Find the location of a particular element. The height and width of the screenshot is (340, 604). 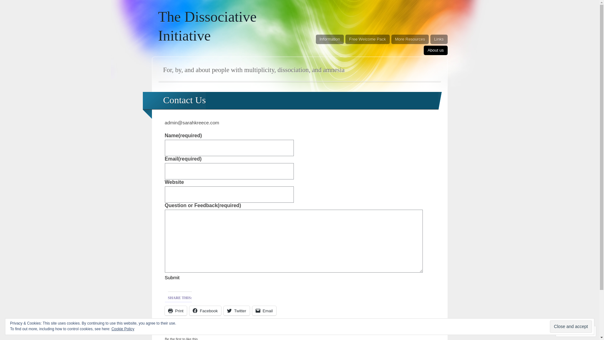

Please enter a valid URL - https://www.example.com is located at coordinates (229, 195).